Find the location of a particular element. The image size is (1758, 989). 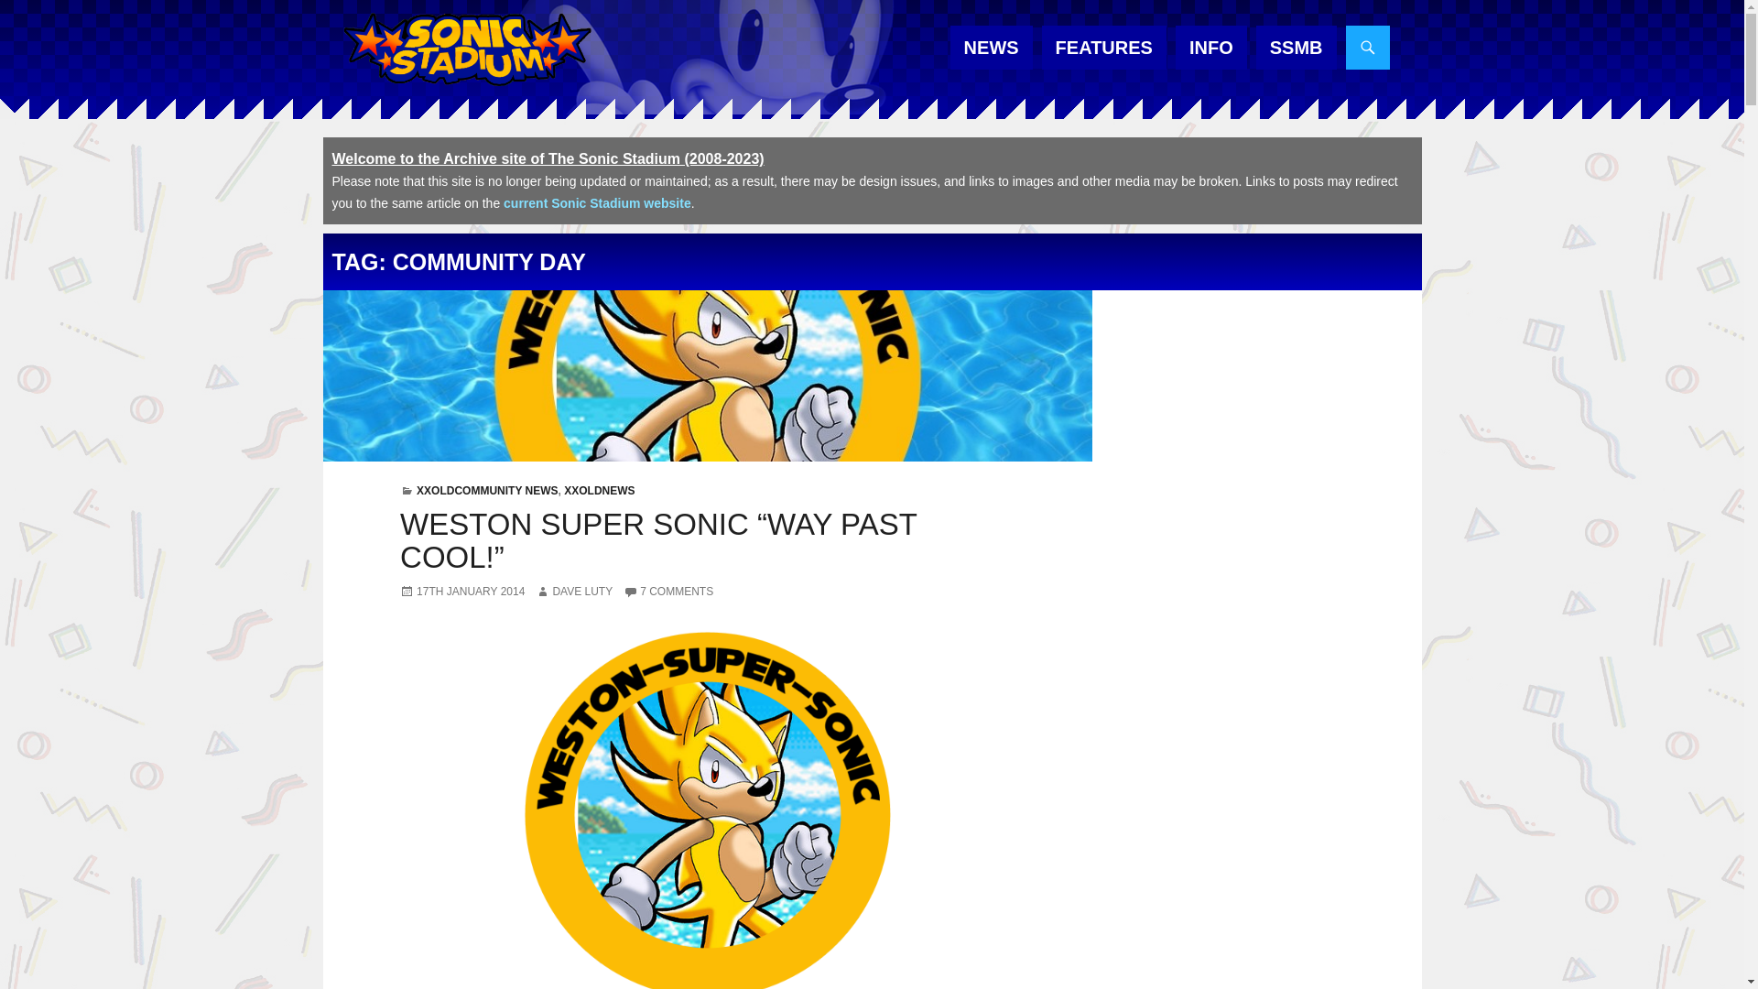

NEWS is located at coordinates (992, 48).